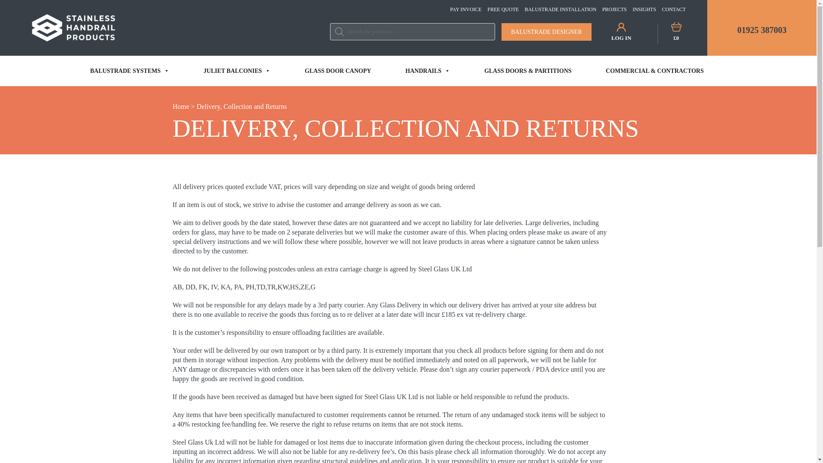  I want to click on LOG IN, so click(622, 33).